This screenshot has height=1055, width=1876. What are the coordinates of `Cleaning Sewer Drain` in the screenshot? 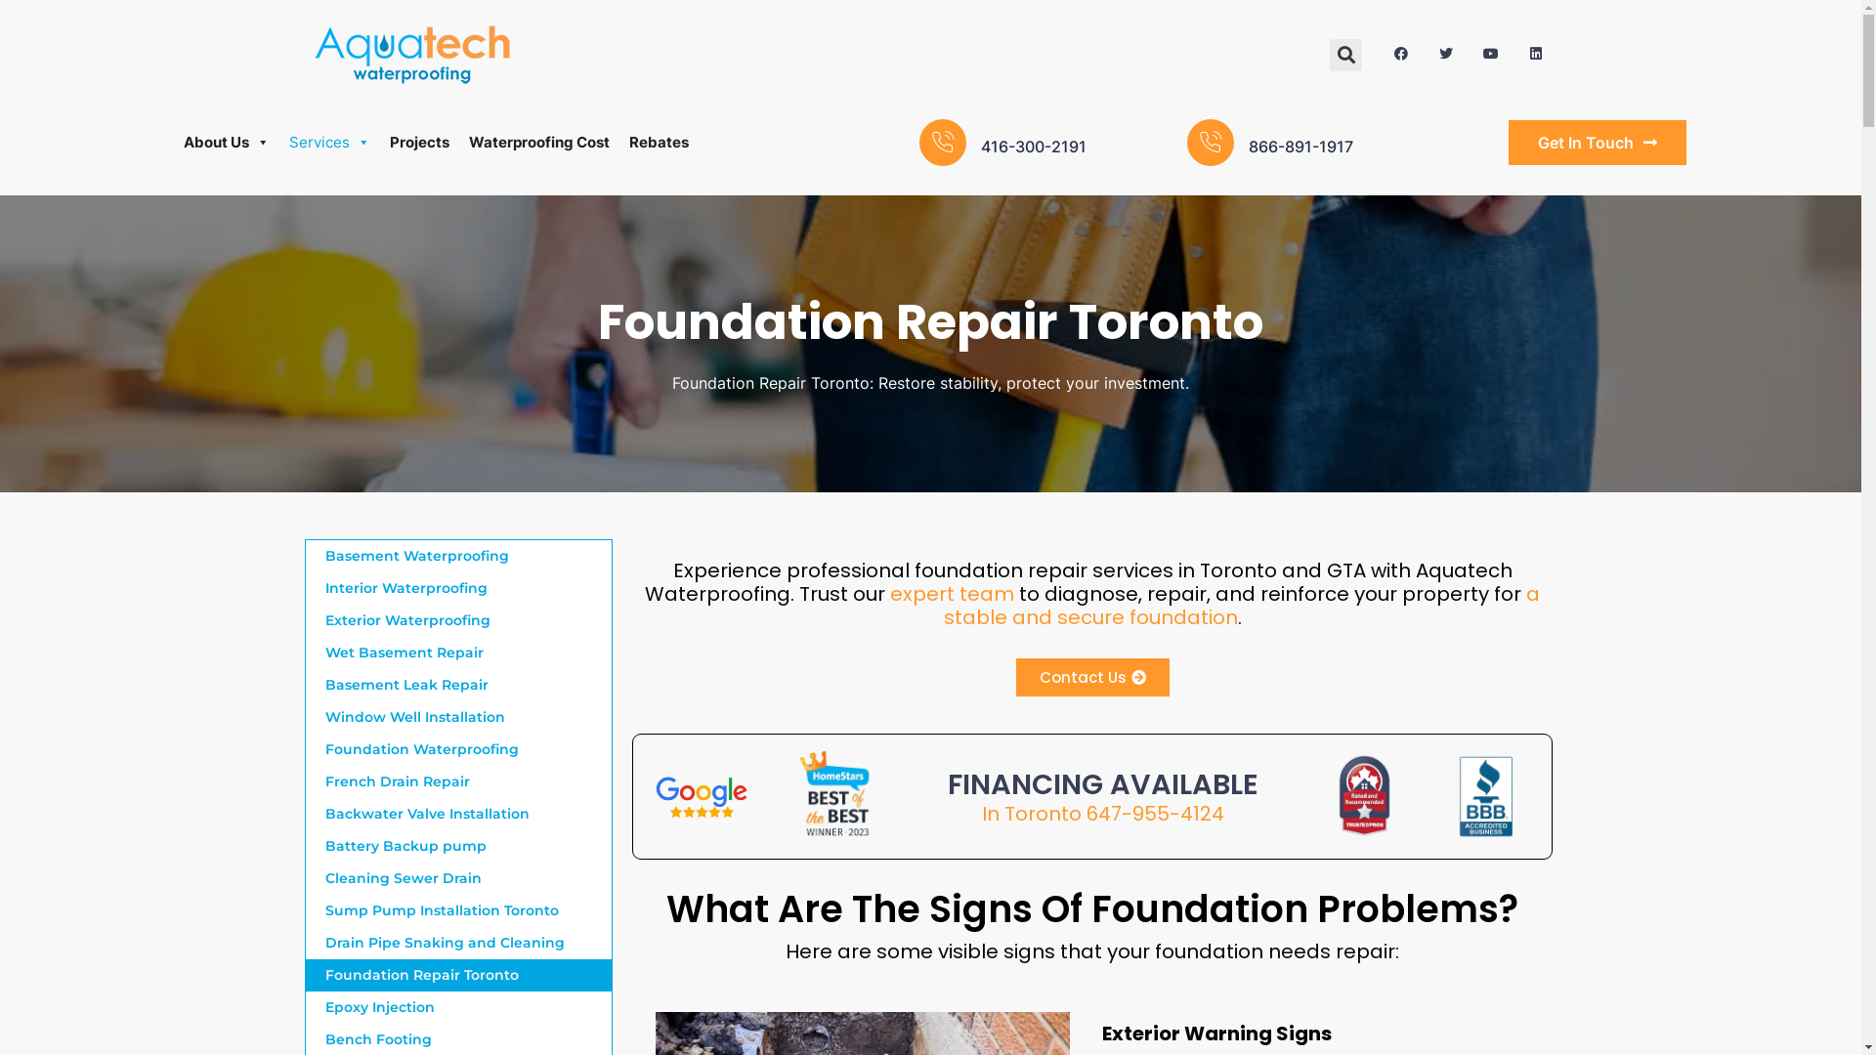 It's located at (458, 878).